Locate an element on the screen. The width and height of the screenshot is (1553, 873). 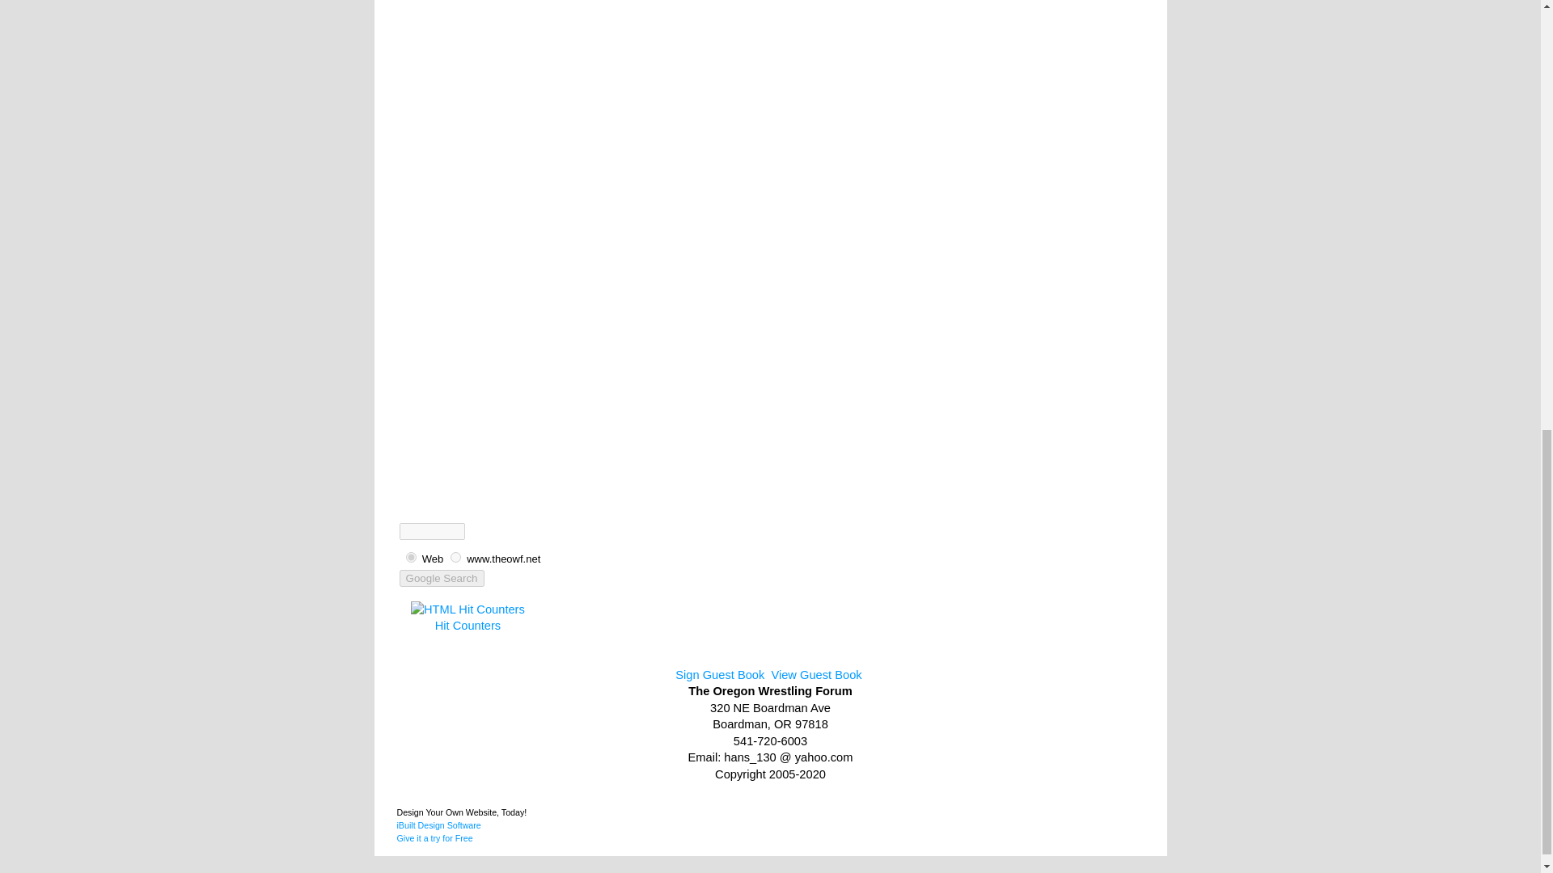
Search the Web is located at coordinates (503, 558).